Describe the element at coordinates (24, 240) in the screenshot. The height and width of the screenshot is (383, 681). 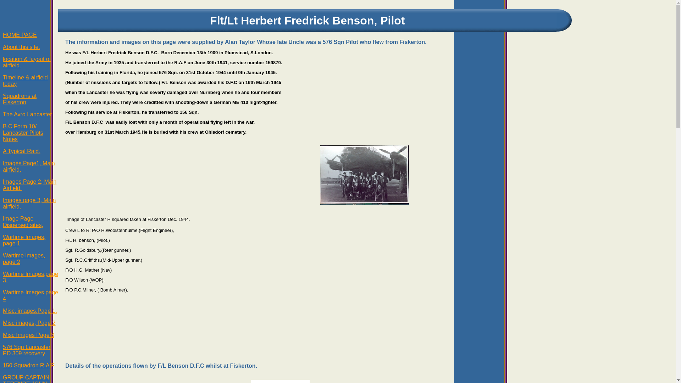
I see `Wartime Images, page 1` at that location.